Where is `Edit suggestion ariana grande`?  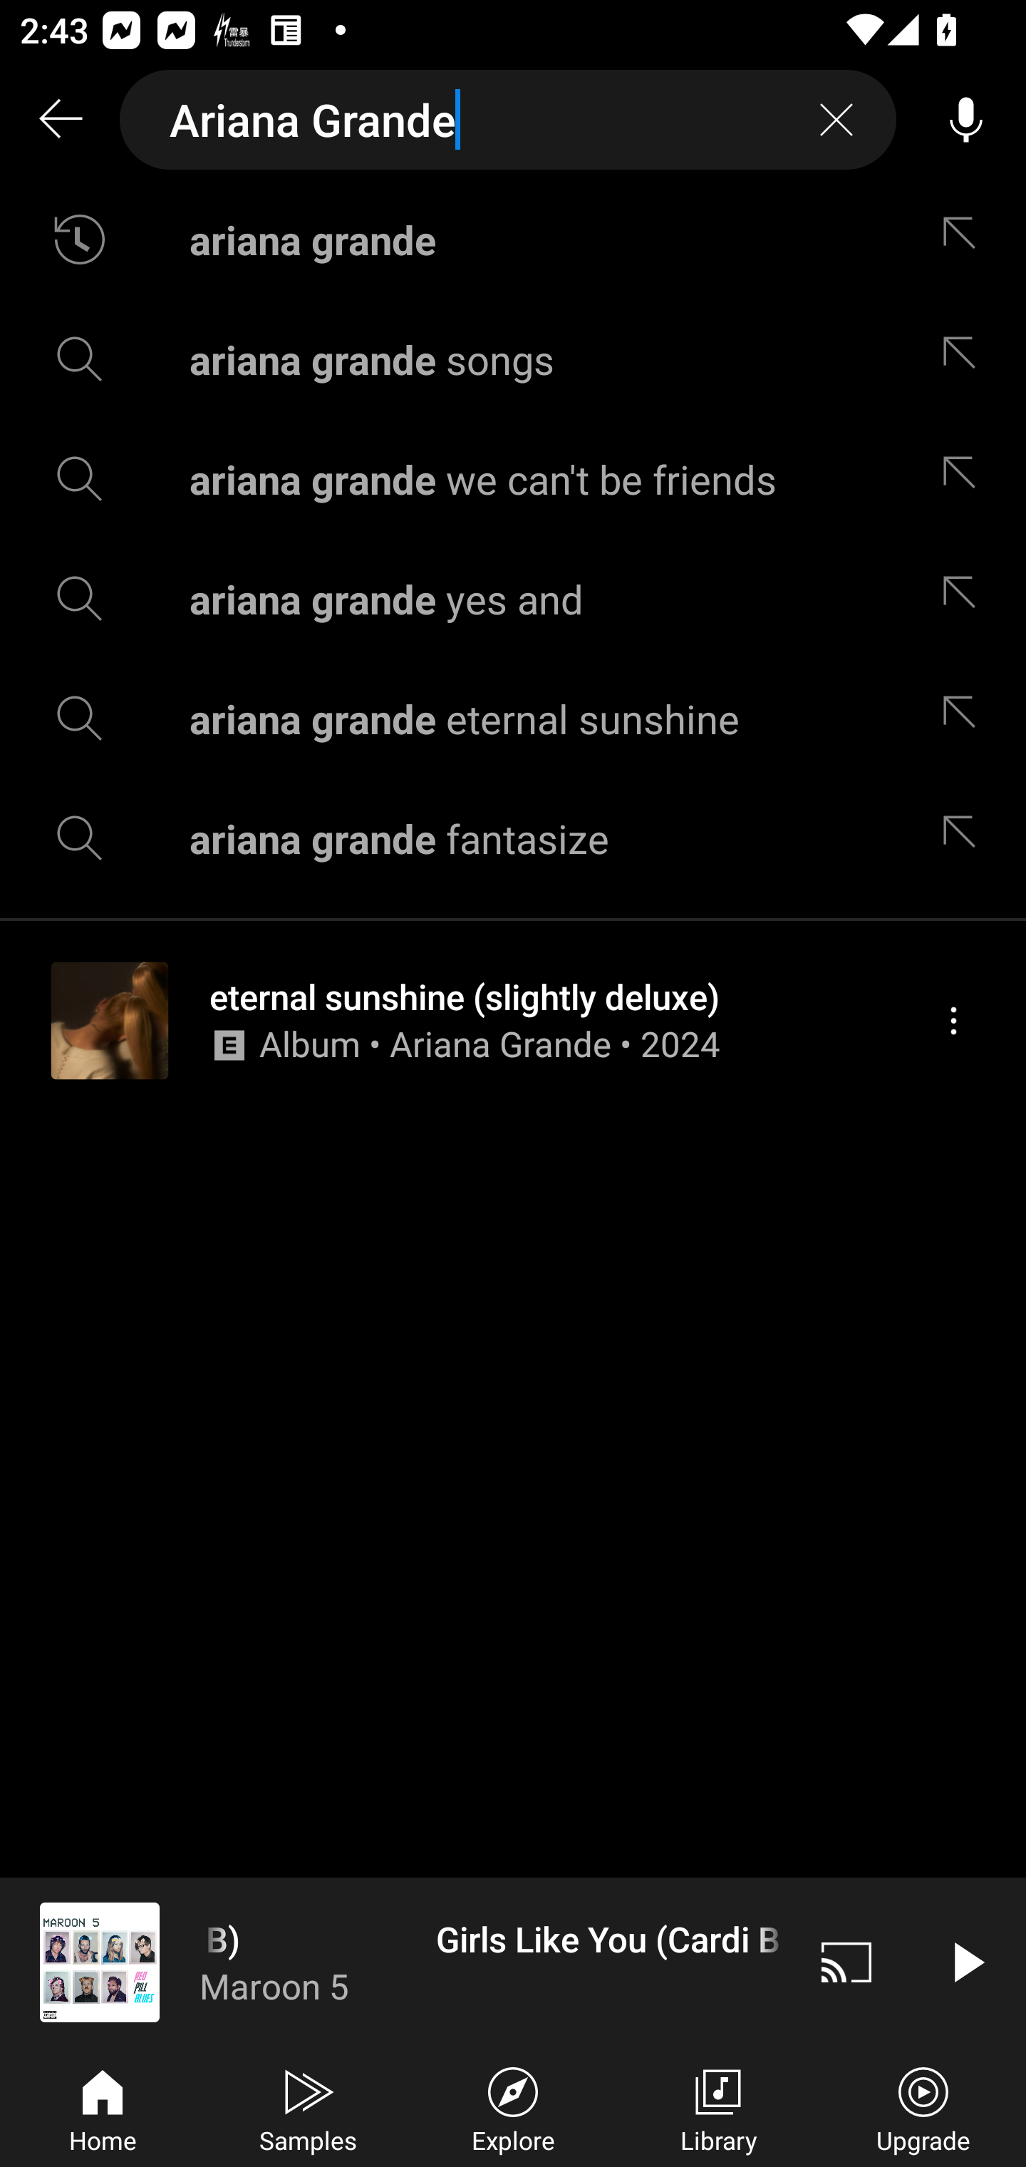
Edit suggestion ariana grande is located at coordinates (965, 240).